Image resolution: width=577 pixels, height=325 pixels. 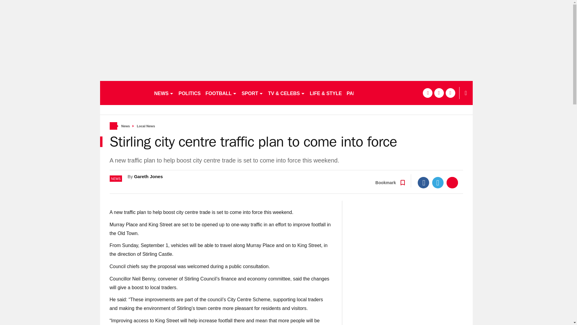 What do you see at coordinates (438, 182) in the screenshot?
I see `Twitter` at bounding box center [438, 182].